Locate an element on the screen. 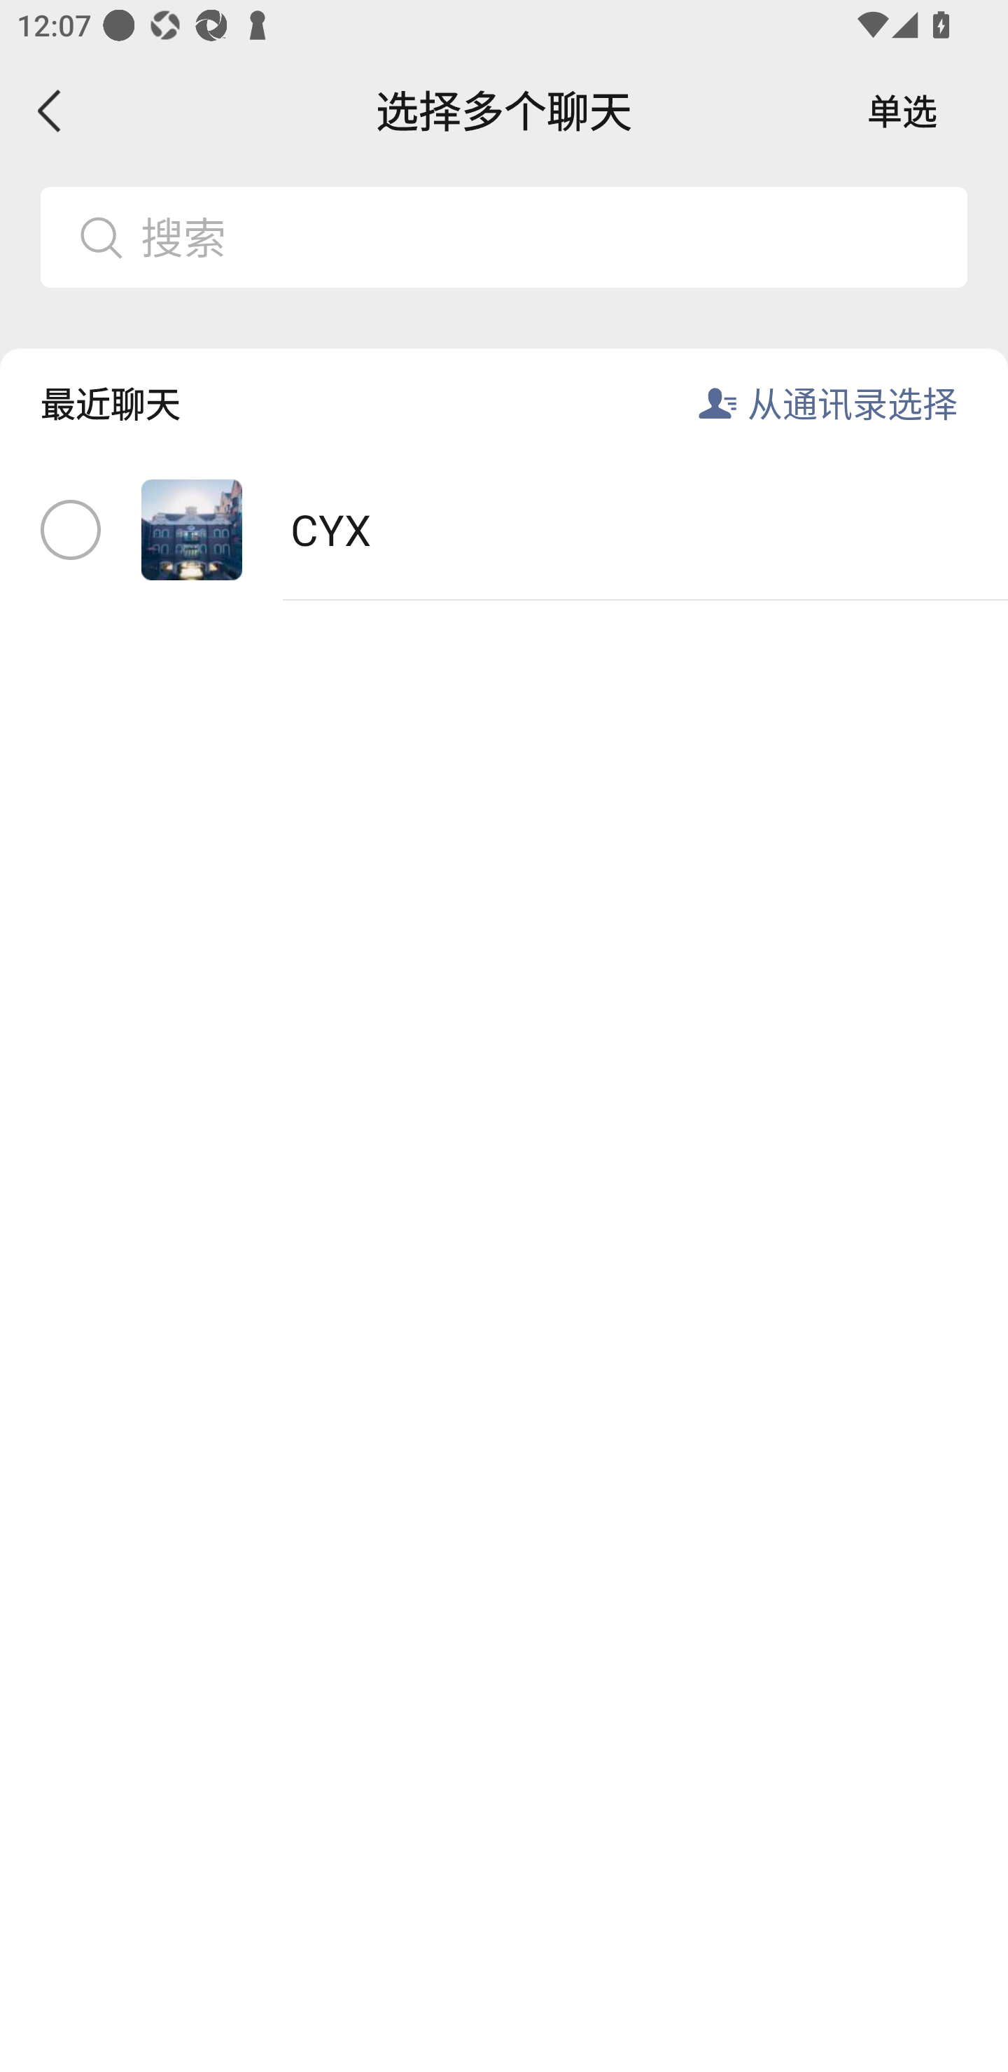 This screenshot has width=1008, height=2072. 搜索 is located at coordinates (544, 237).